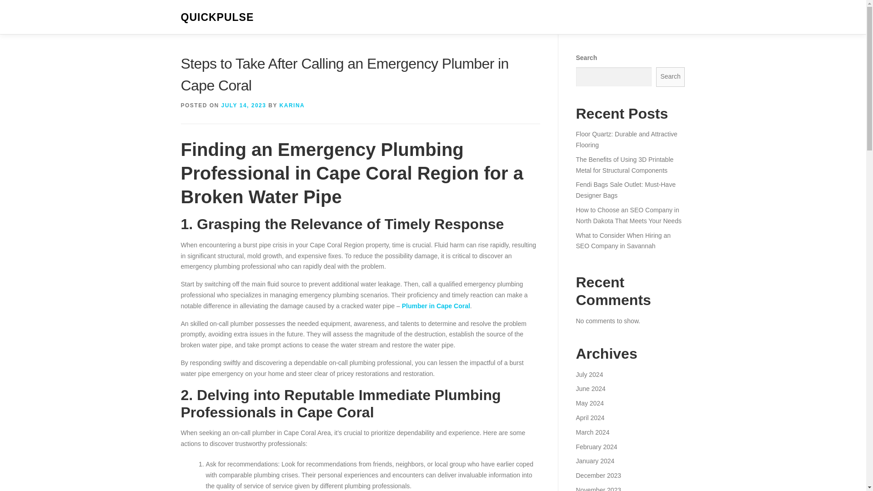  I want to click on March 2024, so click(592, 432).